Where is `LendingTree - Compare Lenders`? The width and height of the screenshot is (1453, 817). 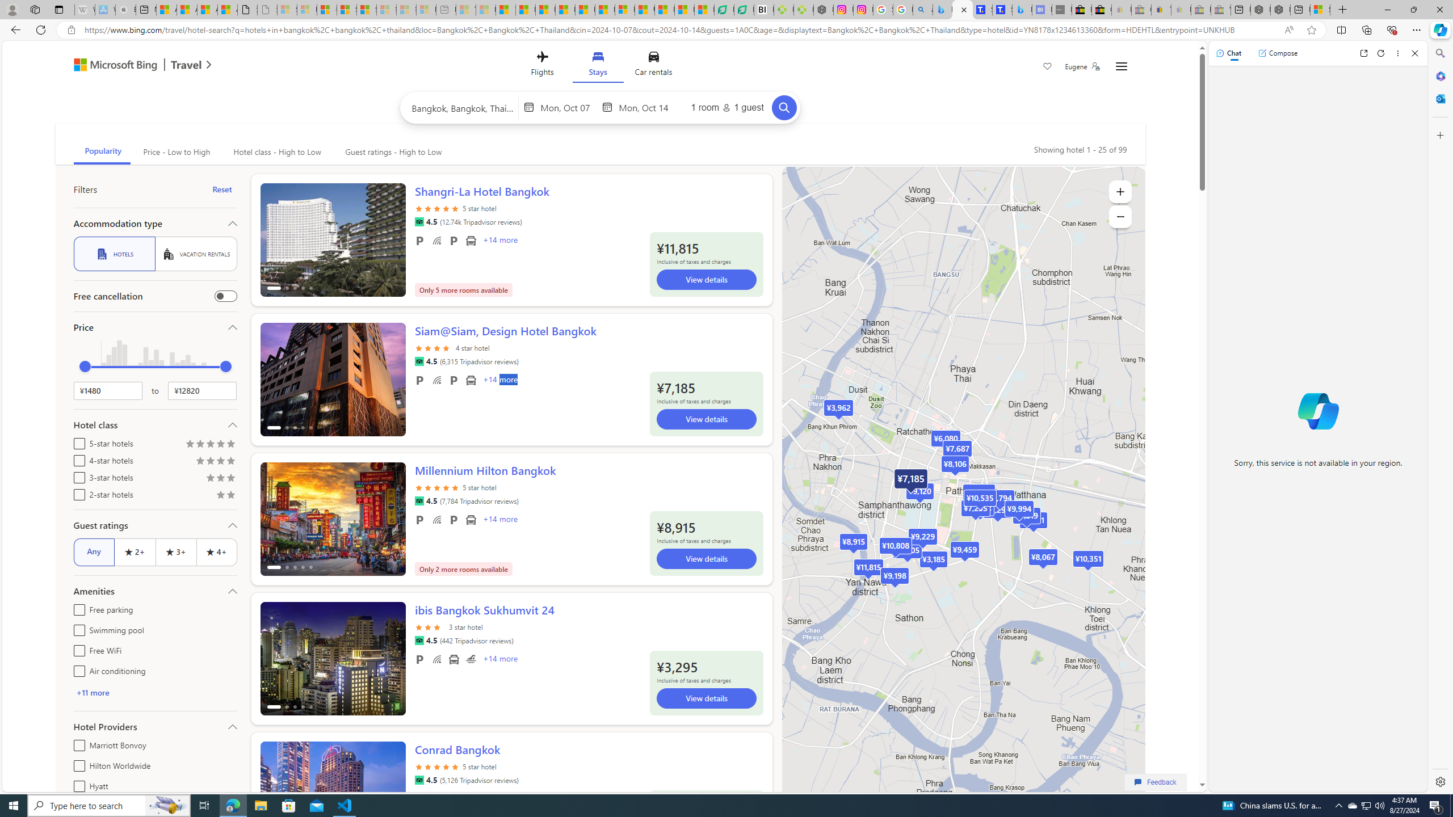 LendingTree - Compare Lenders is located at coordinates (744, 10).